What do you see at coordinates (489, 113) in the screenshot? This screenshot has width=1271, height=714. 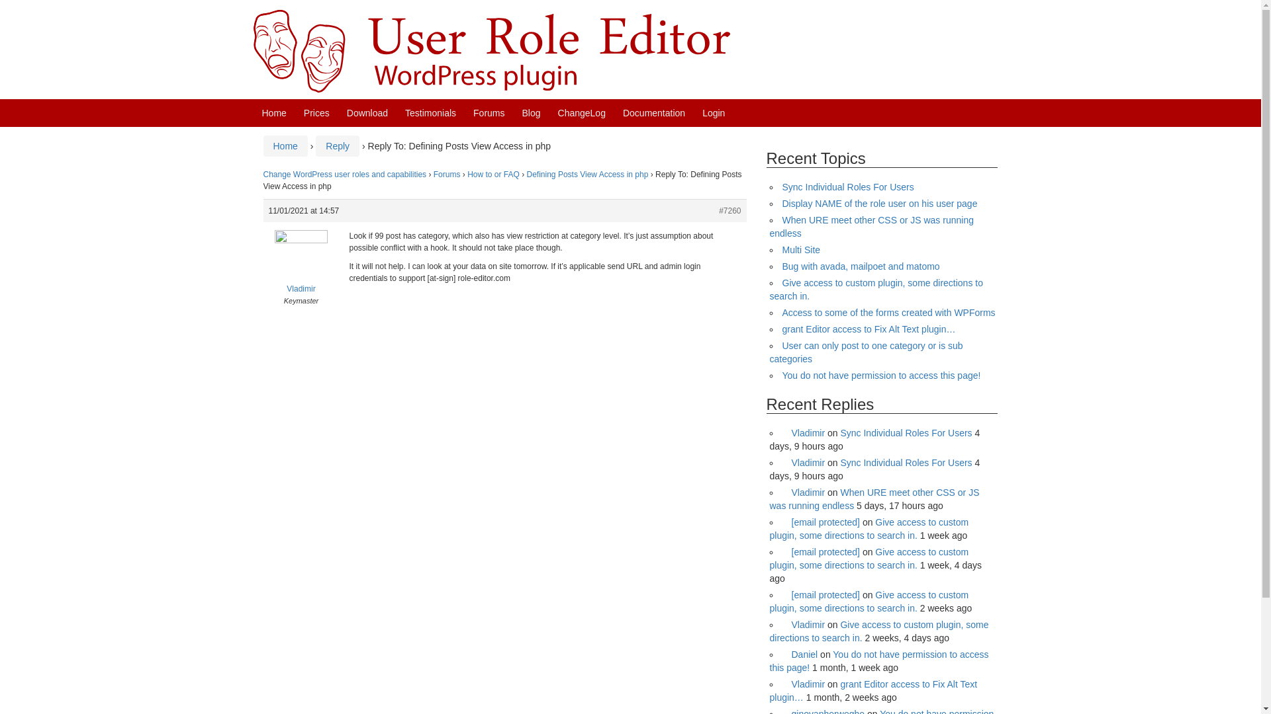 I see `Forums` at bounding box center [489, 113].